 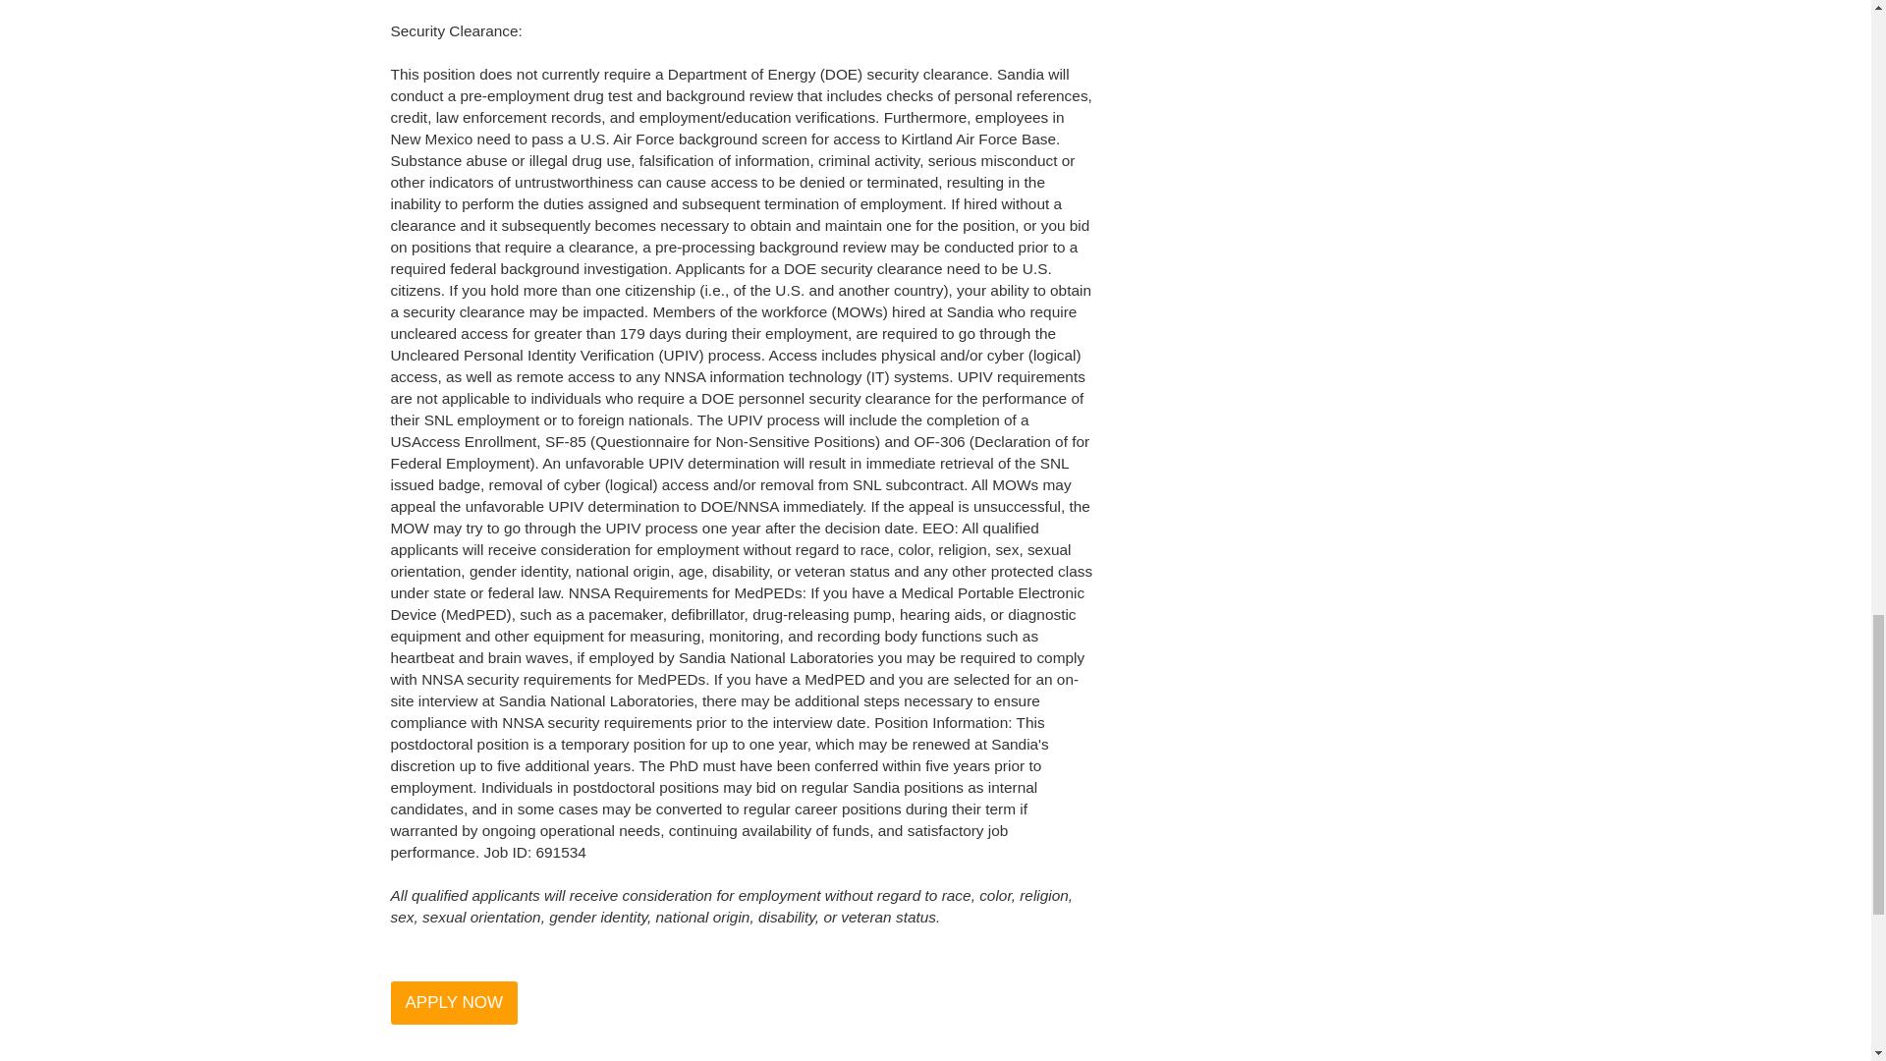 What do you see at coordinates (454, 1003) in the screenshot?
I see `APPLY NOW` at bounding box center [454, 1003].